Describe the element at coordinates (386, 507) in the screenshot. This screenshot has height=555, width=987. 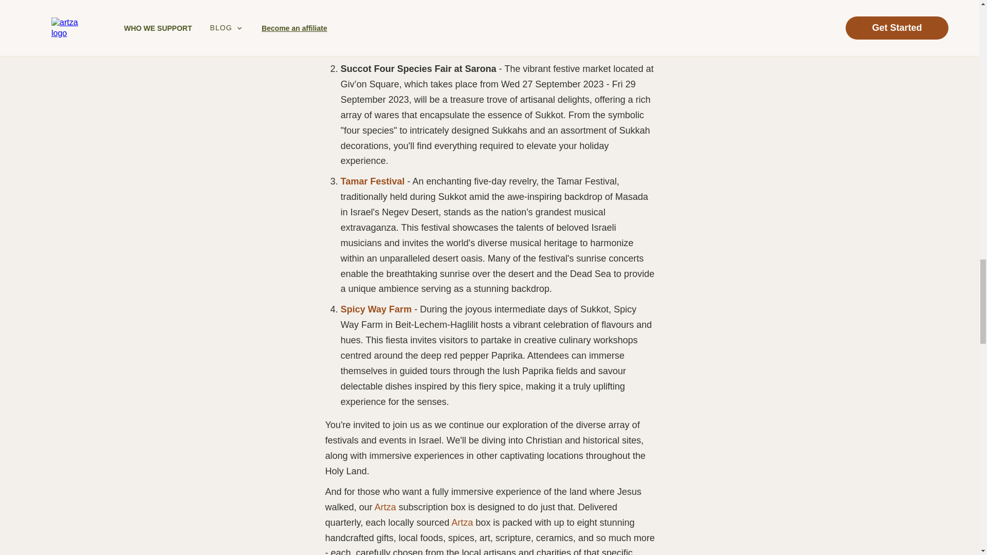
I see `Artza` at that location.